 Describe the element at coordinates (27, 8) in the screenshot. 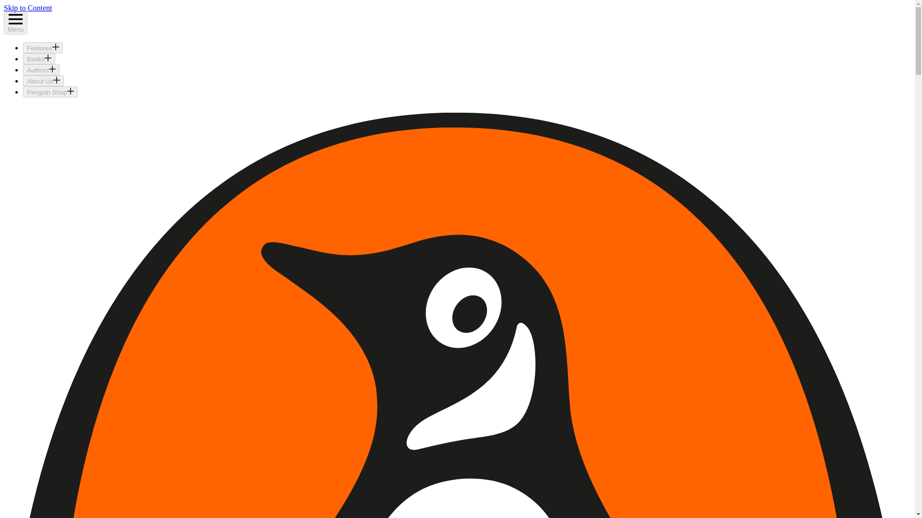

I see `Skip to Content` at that location.